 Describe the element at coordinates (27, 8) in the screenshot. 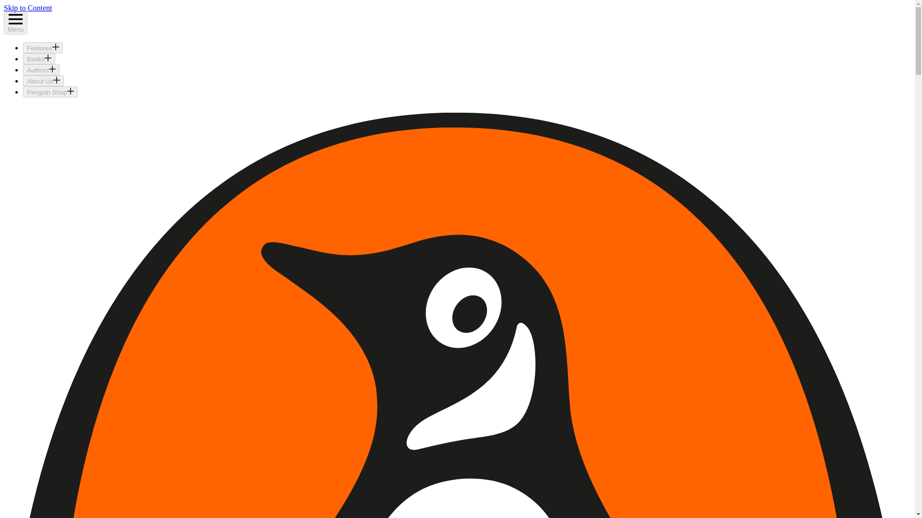

I see `Skip to Content` at that location.